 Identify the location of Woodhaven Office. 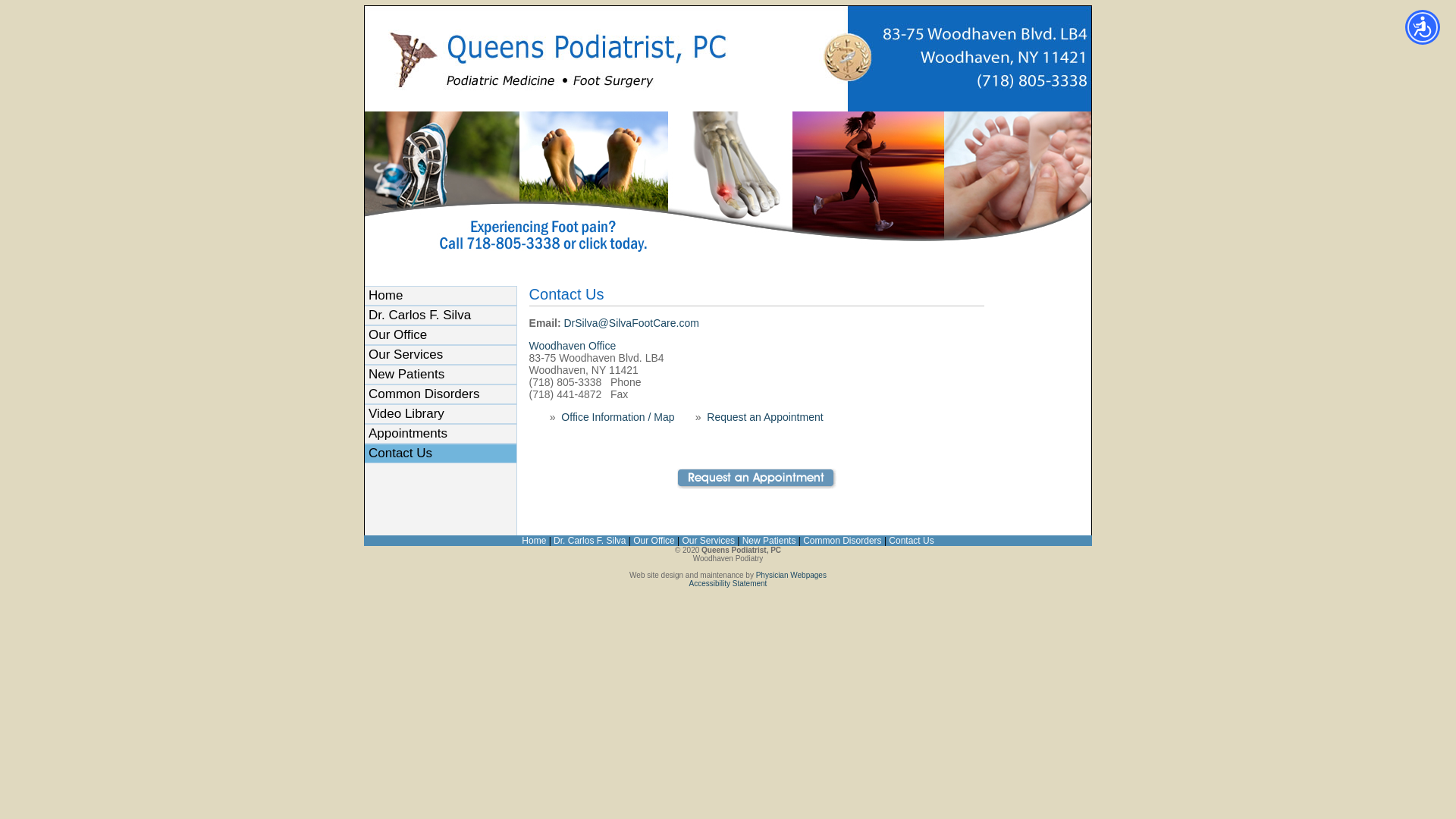
(573, 346).